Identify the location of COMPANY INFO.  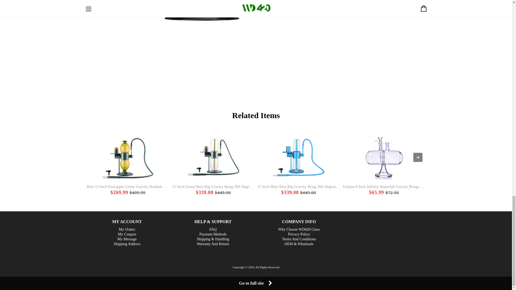
(299, 221).